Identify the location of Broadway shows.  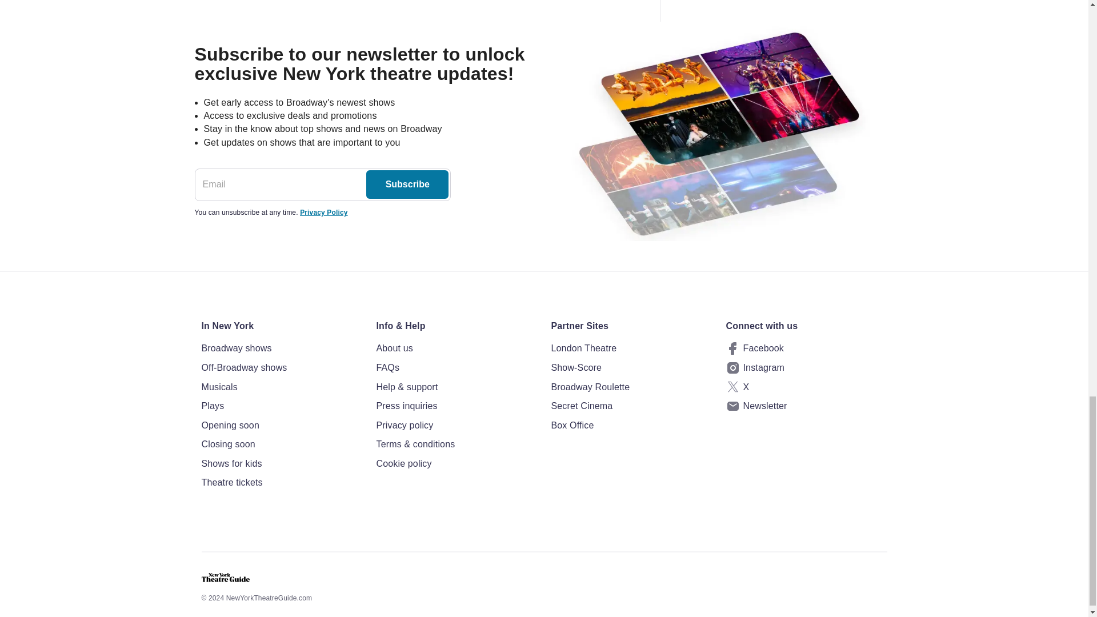
(281, 348).